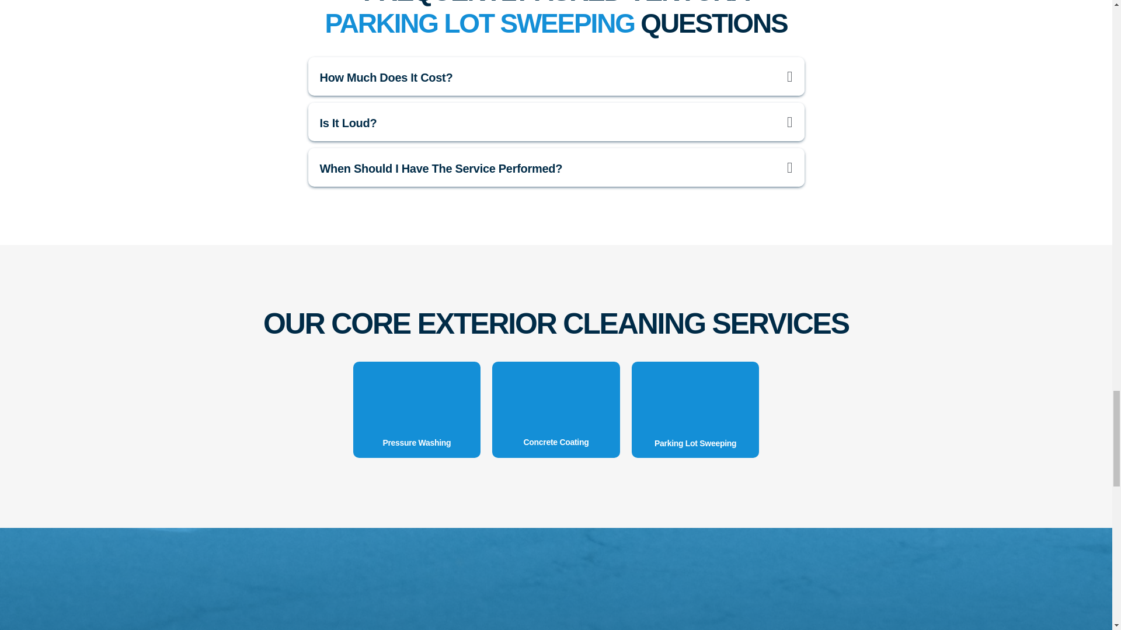 This screenshot has height=630, width=1121. Describe the element at coordinates (386, 77) in the screenshot. I see `How Much Does It Cost?` at that location.